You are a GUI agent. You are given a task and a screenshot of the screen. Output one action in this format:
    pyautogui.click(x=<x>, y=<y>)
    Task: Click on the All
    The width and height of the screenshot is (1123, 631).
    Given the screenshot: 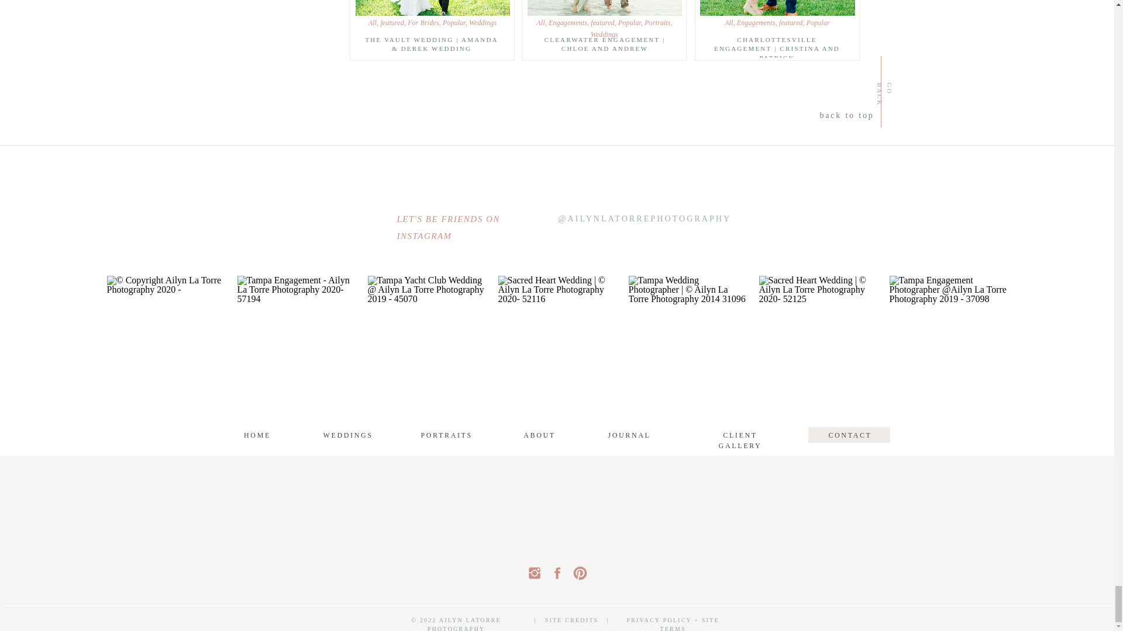 What is the action you would take?
    pyautogui.click(x=372, y=23)
    